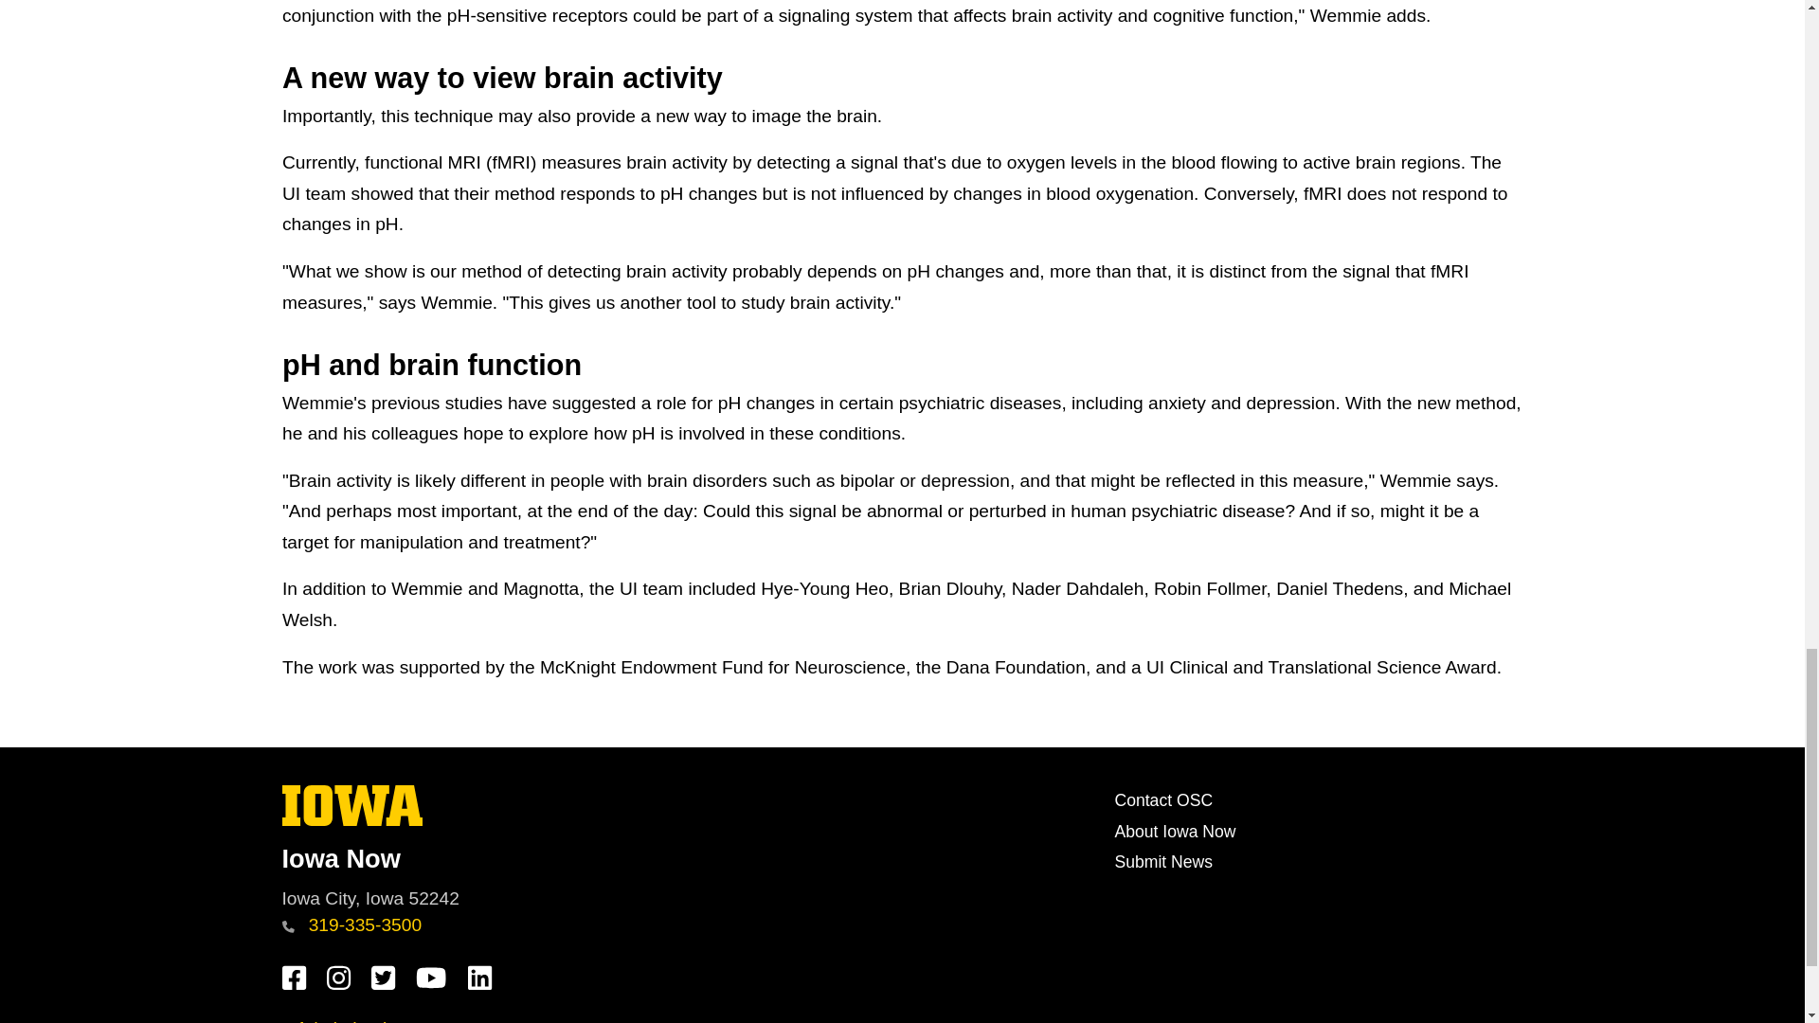 The height and width of the screenshot is (1023, 1819). Describe the element at coordinates (1163, 799) in the screenshot. I see `About Iowa Now` at that location.